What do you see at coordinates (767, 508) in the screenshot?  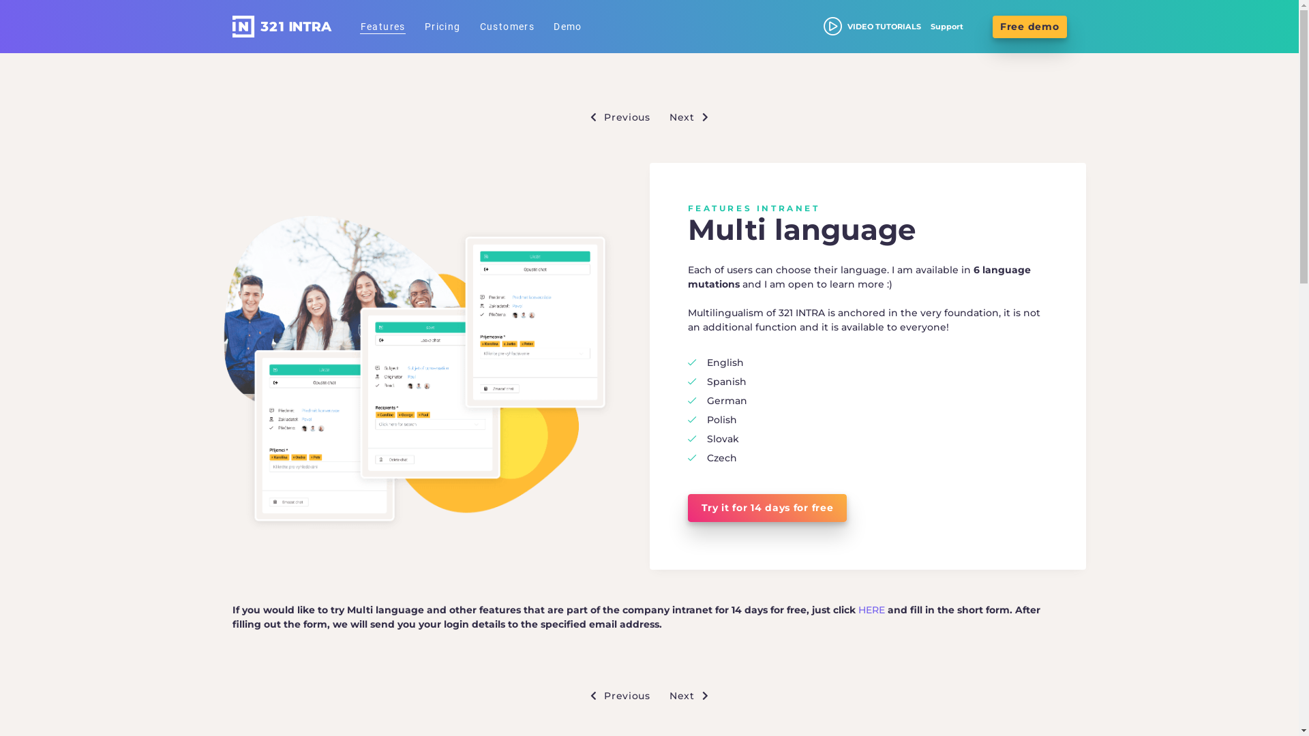 I see `Try it for 14 days for free` at bounding box center [767, 508].